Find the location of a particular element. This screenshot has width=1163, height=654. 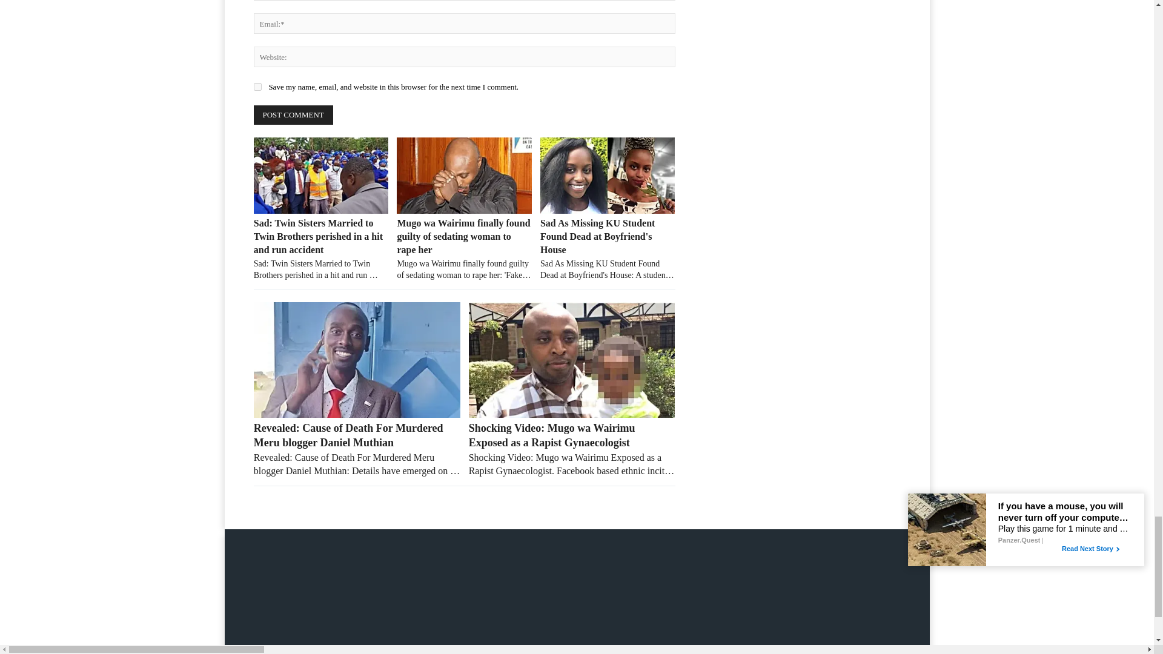

Post Comment is located at coordinates (293, 115).